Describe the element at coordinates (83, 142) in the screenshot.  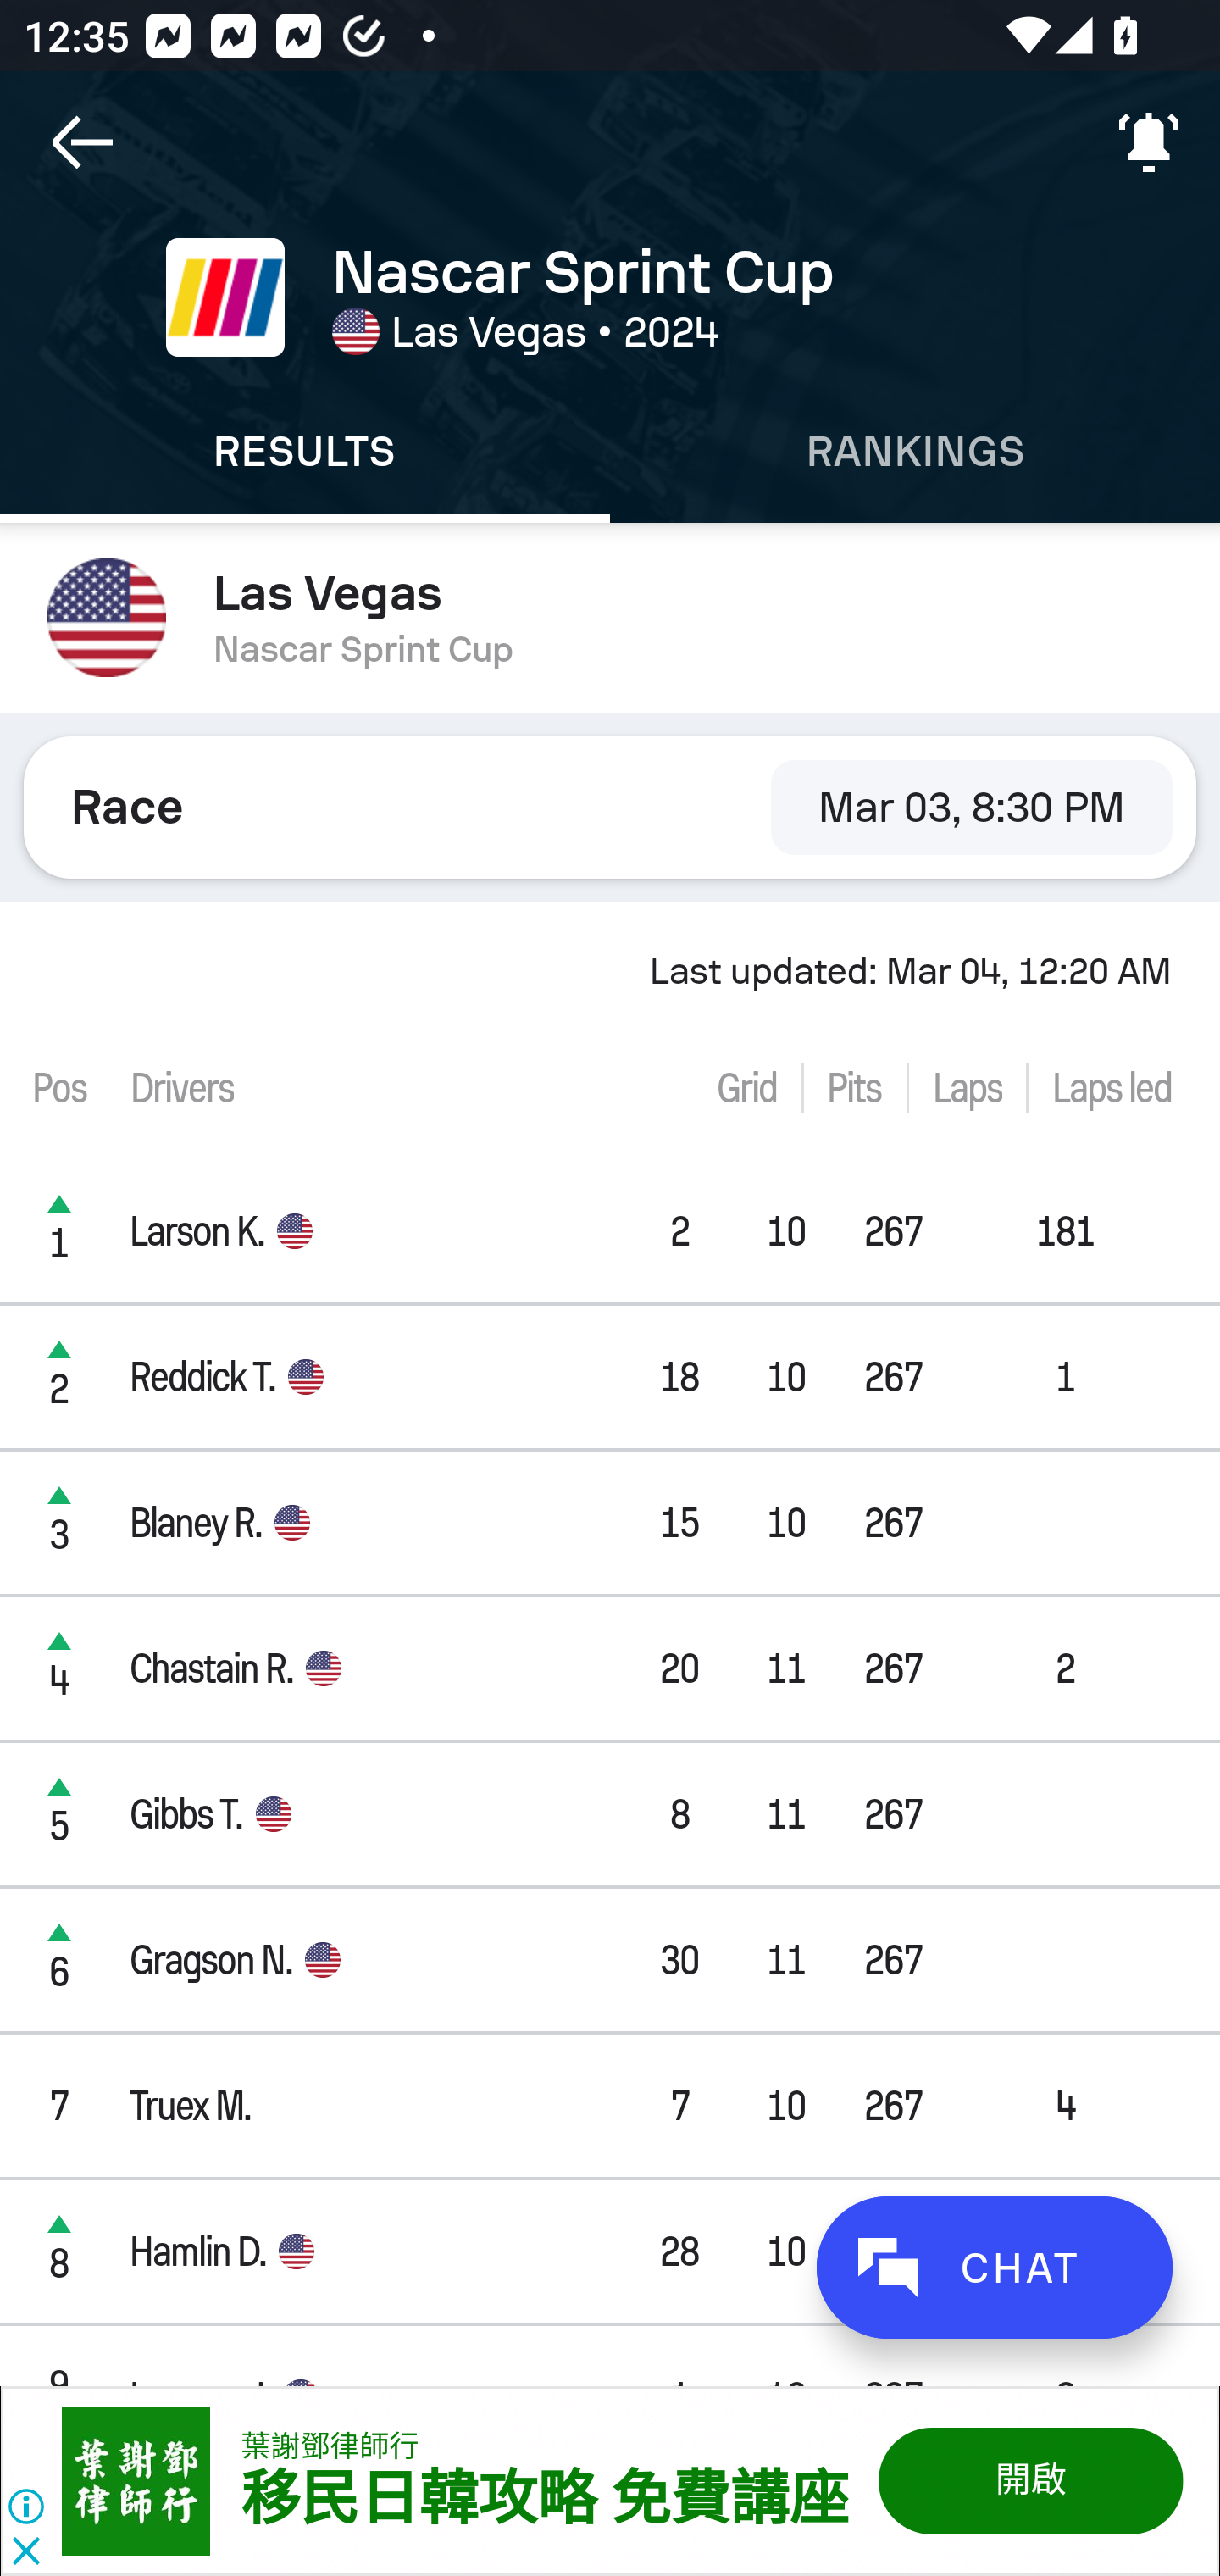
I see `Navigate up` at that location.